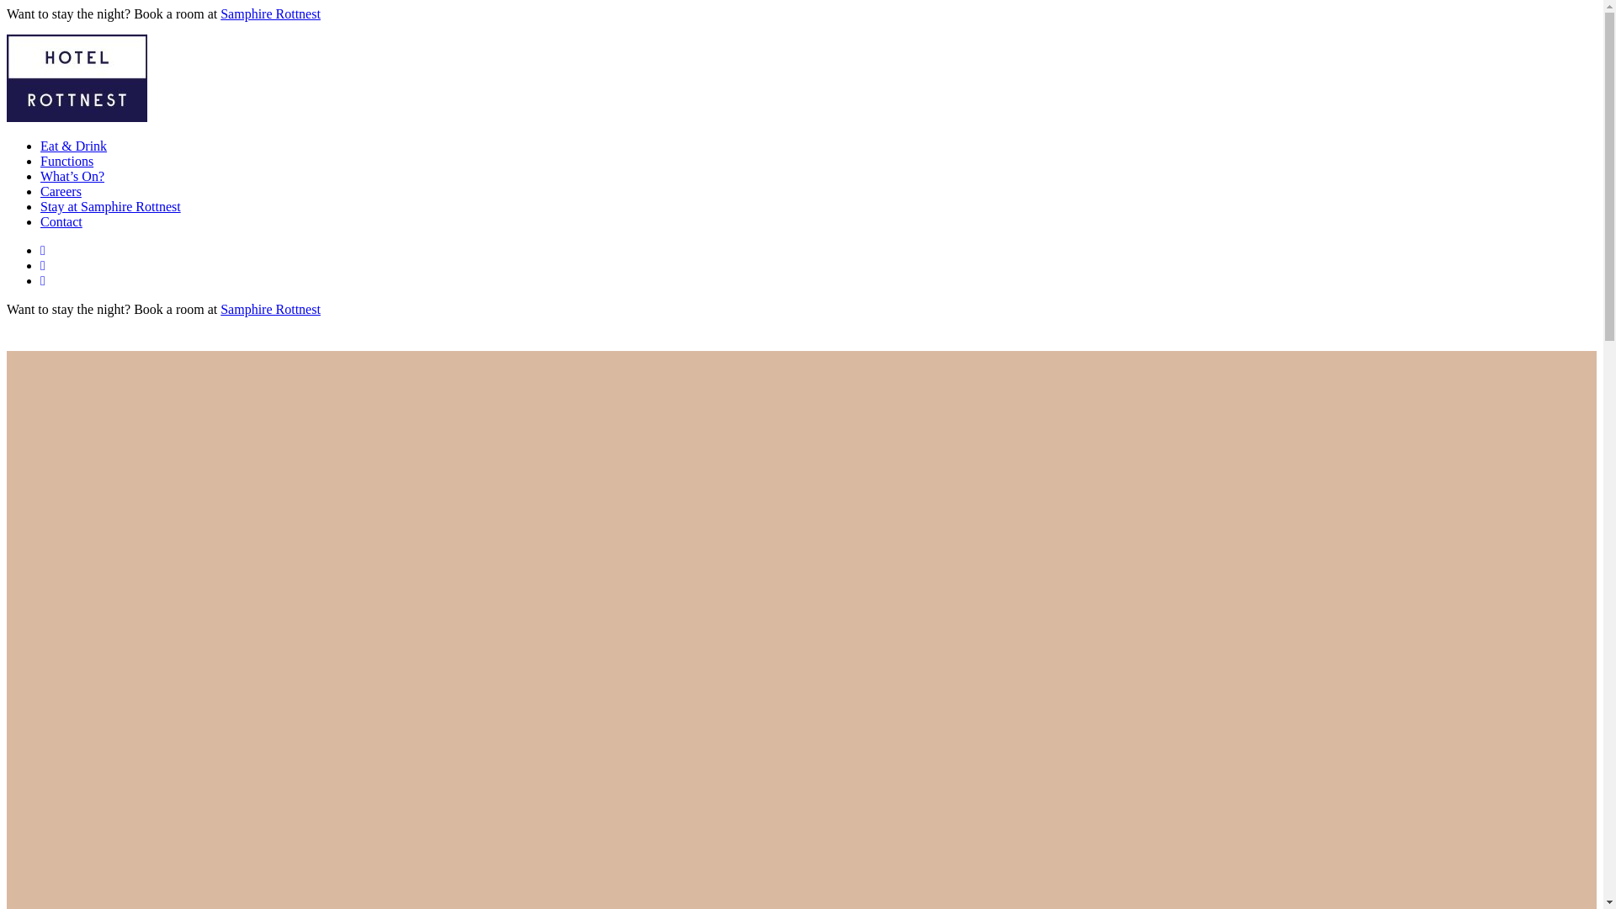 This screenshot has height=909, width=1616. Describe the element at coordinates (43, 266) in the screenshot. I see `Facebook` at that location.